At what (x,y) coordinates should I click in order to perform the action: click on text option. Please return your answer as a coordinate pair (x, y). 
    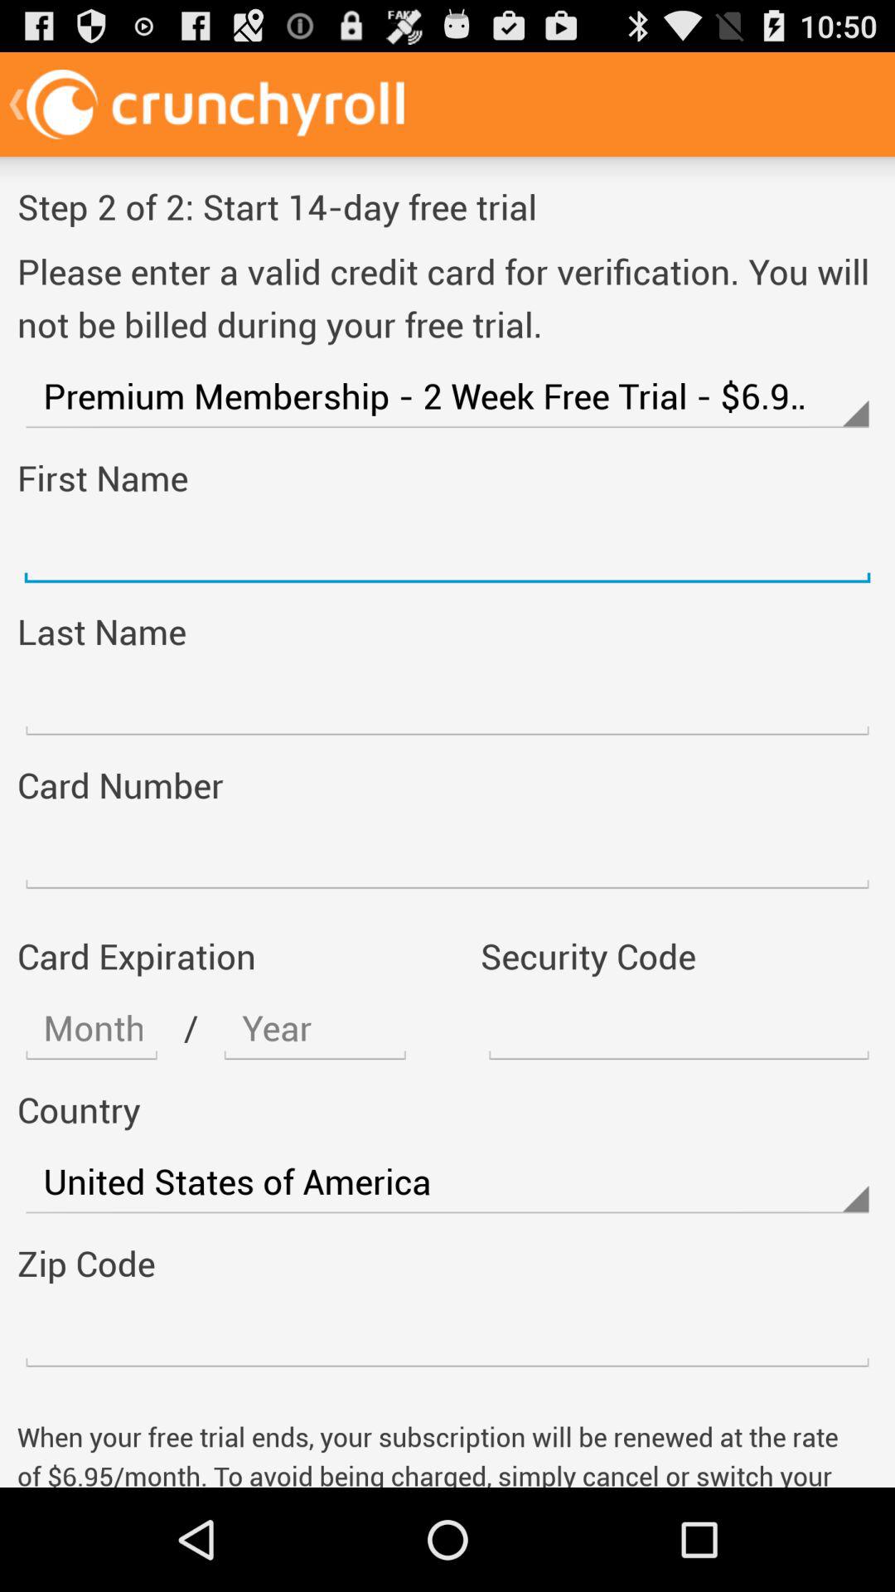
    Looking at the image, I should click on (315, 1028).